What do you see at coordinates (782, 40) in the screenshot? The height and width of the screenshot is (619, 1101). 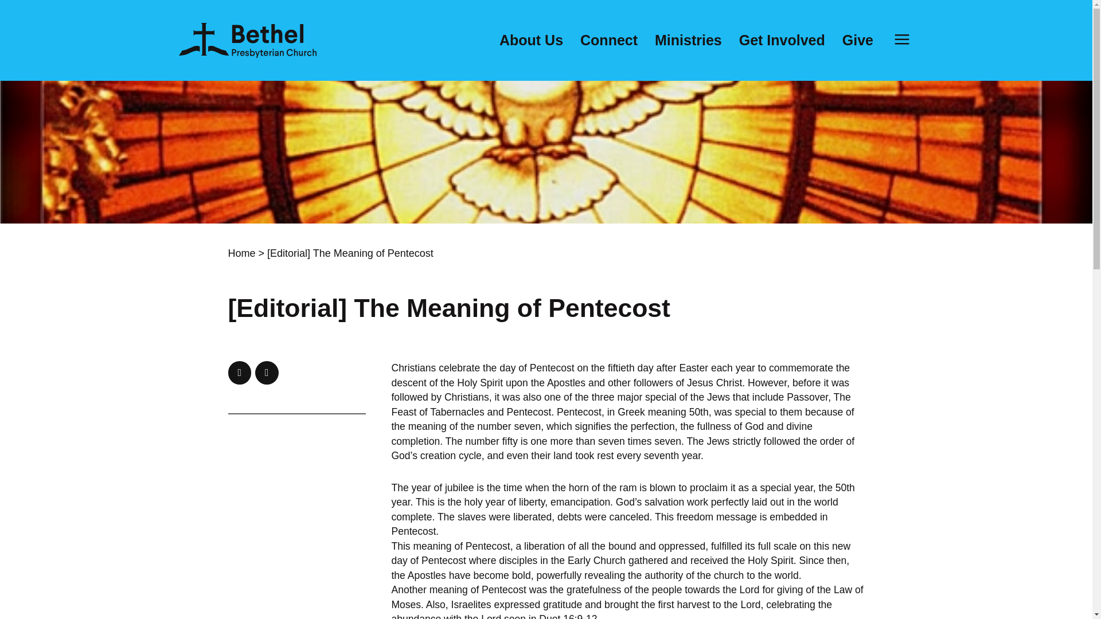 I see `Get Involved` at bounding box center [782, 40].